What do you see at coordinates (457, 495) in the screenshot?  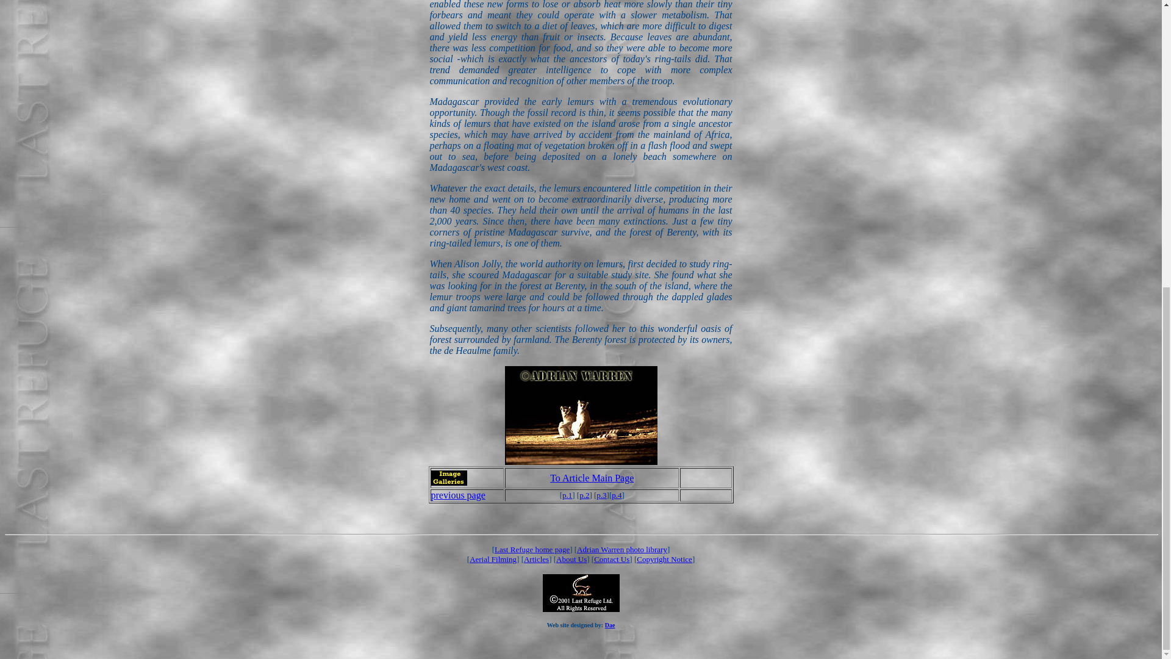 I see `previous page` at bounding box center [457, 495].